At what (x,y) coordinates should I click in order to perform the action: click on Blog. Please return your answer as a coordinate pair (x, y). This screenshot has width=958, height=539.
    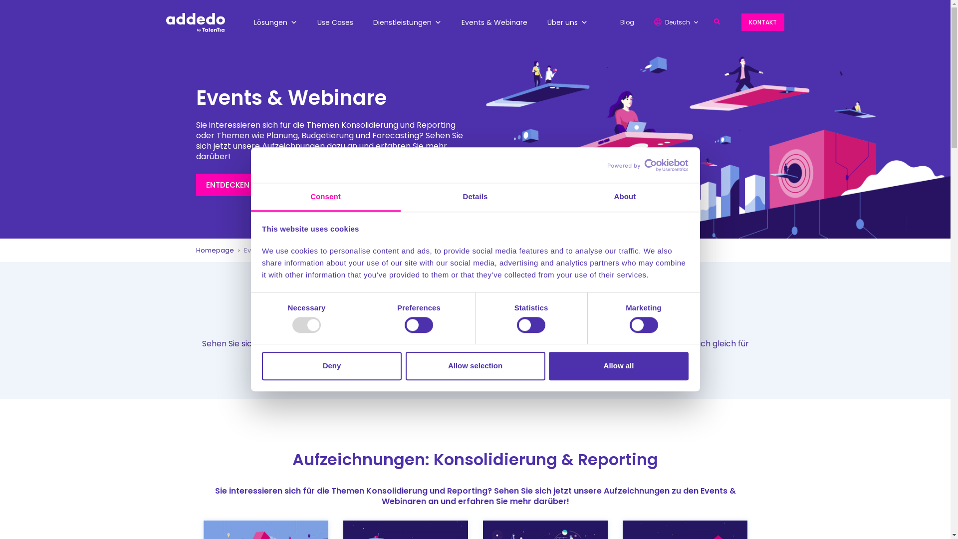
    Looking at the image, I should click on (627, 22).